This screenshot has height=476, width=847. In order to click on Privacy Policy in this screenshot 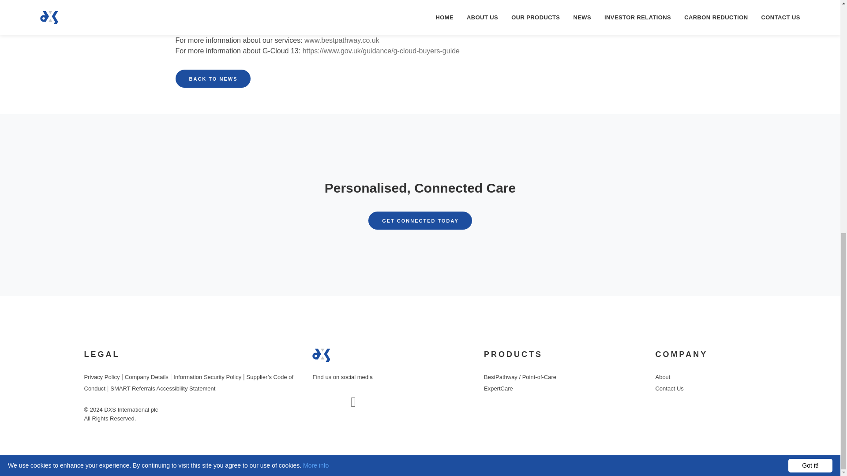, I will do `click(321, 355)`.